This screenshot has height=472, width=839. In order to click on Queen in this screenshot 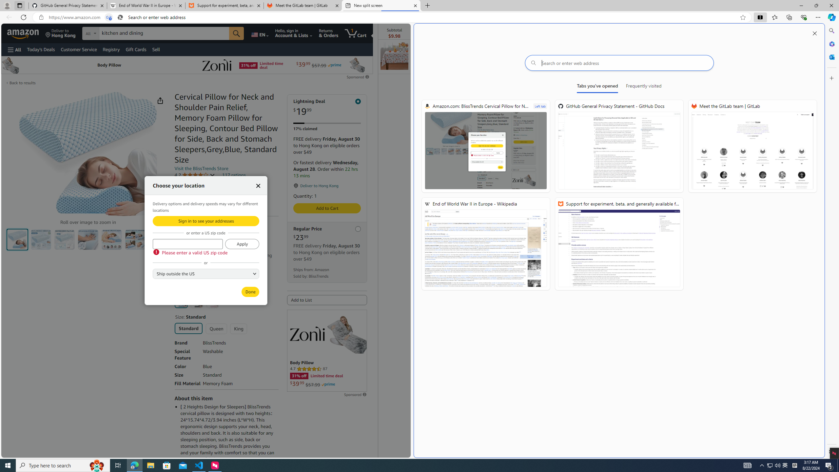, I will do `click(216, 328)`.